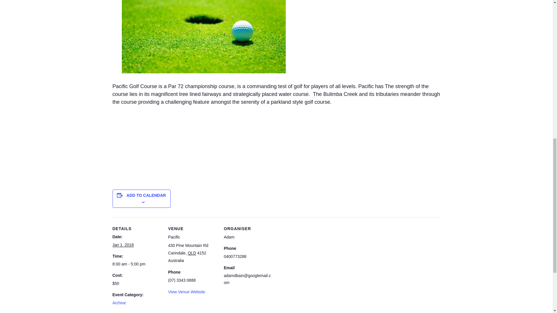  What do you see at coordinates (187, 292) in the screenshot?
I see `View Venue Website` at bounding box center [187, 292].